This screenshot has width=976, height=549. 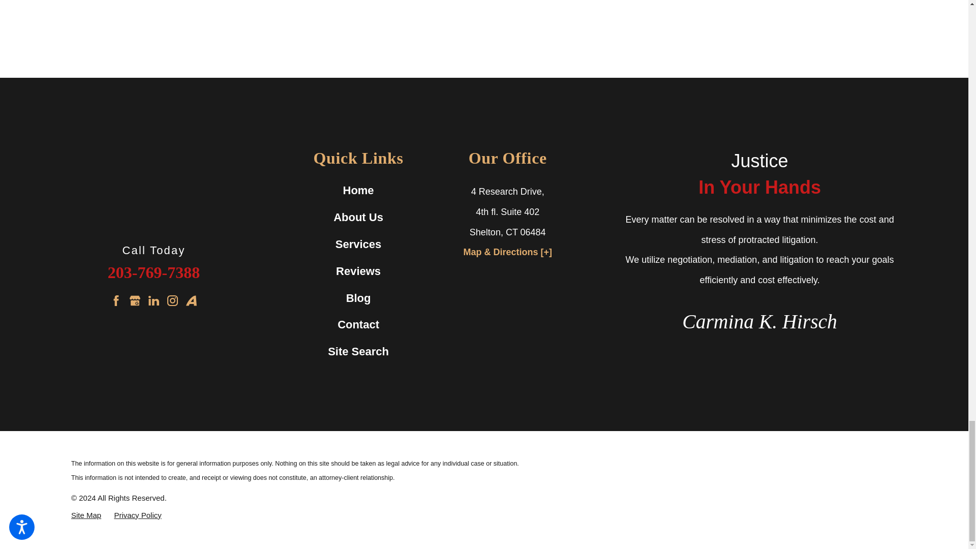 I want to click on Instagram, so click(x=172, y=300).